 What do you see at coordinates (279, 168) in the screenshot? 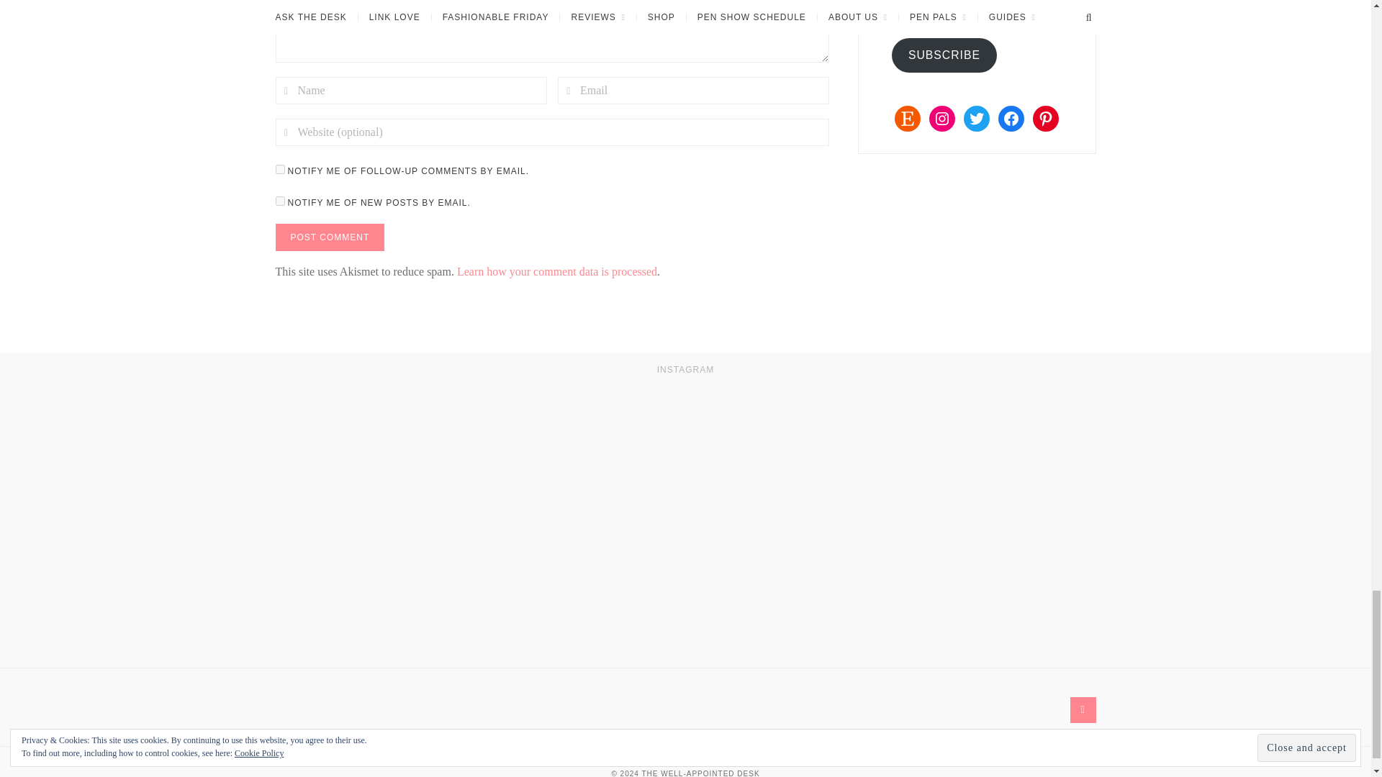
I see `subscribe` at bounding box center [279, 168].